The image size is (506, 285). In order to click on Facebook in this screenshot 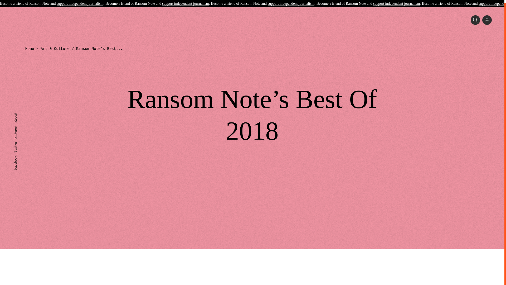, I will do `click(21, 155)`.